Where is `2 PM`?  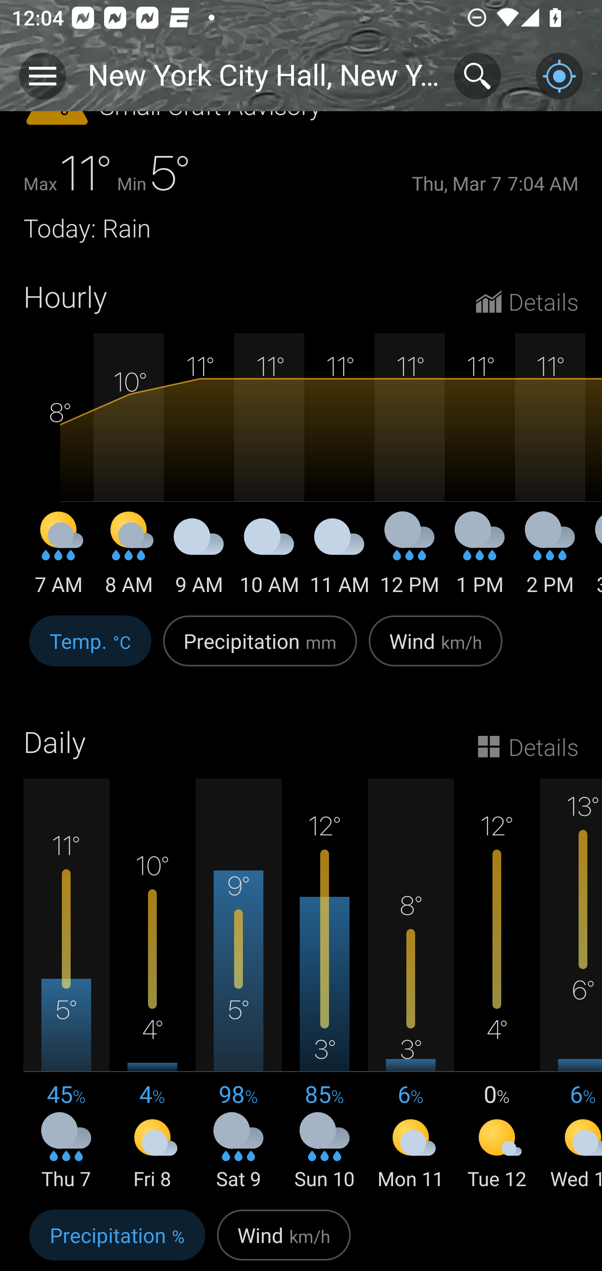
2 PM is located at coordinates (550, 559).